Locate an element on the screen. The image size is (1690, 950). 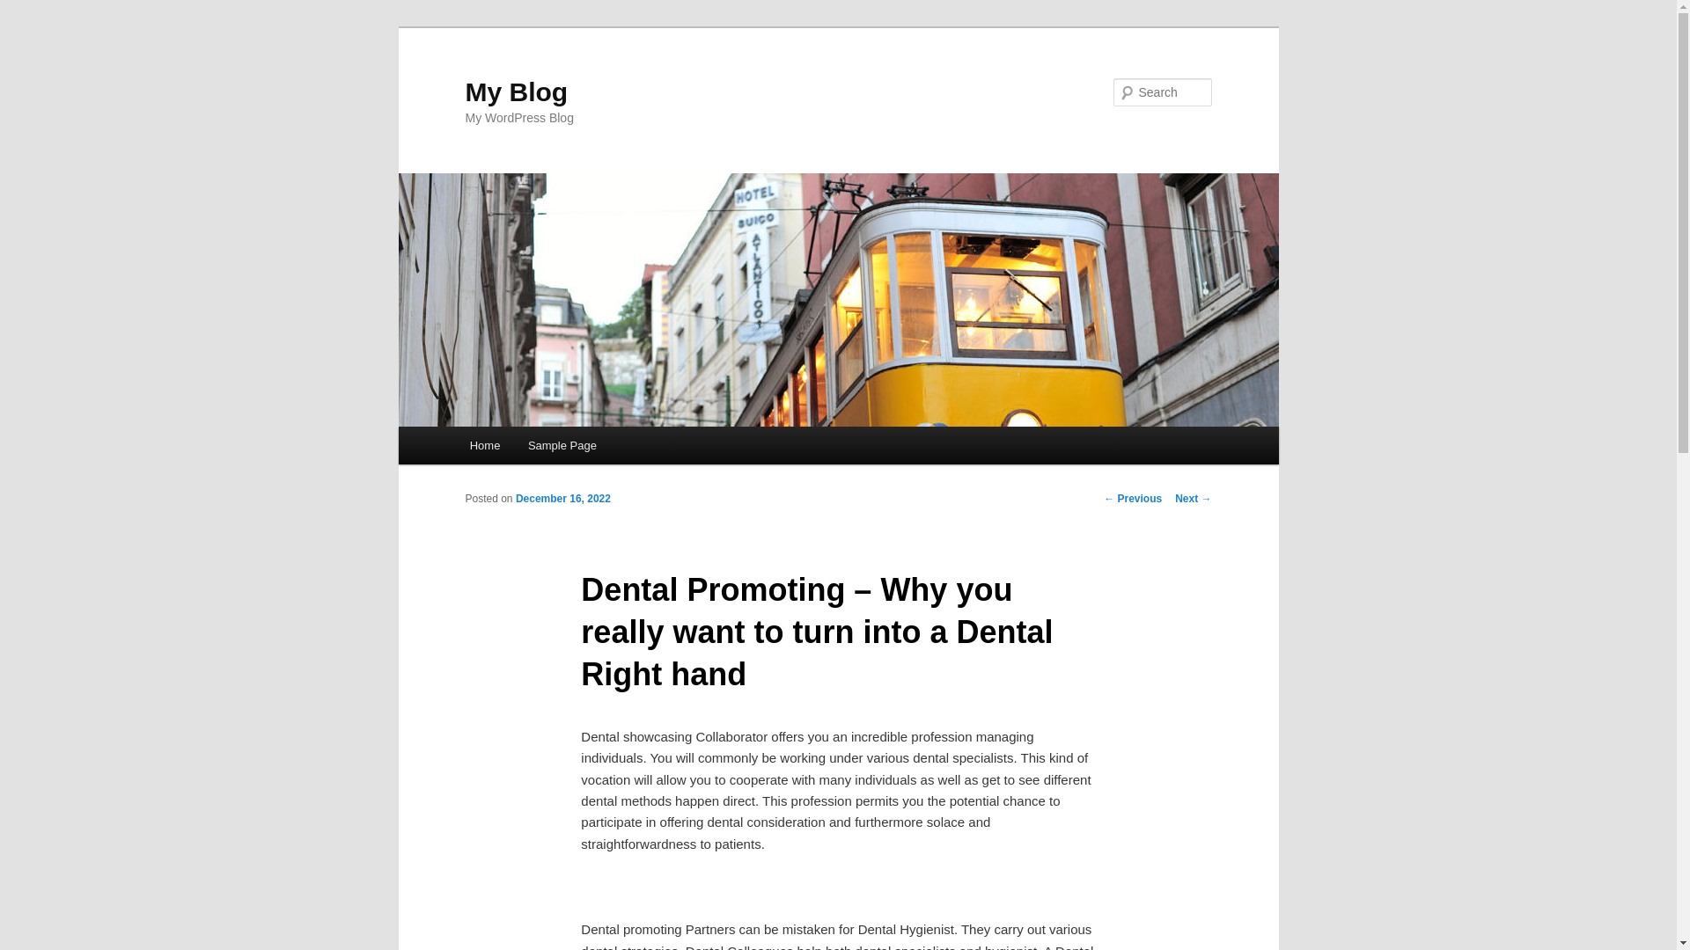
9:59 pm is located at coordinates (562, 498).